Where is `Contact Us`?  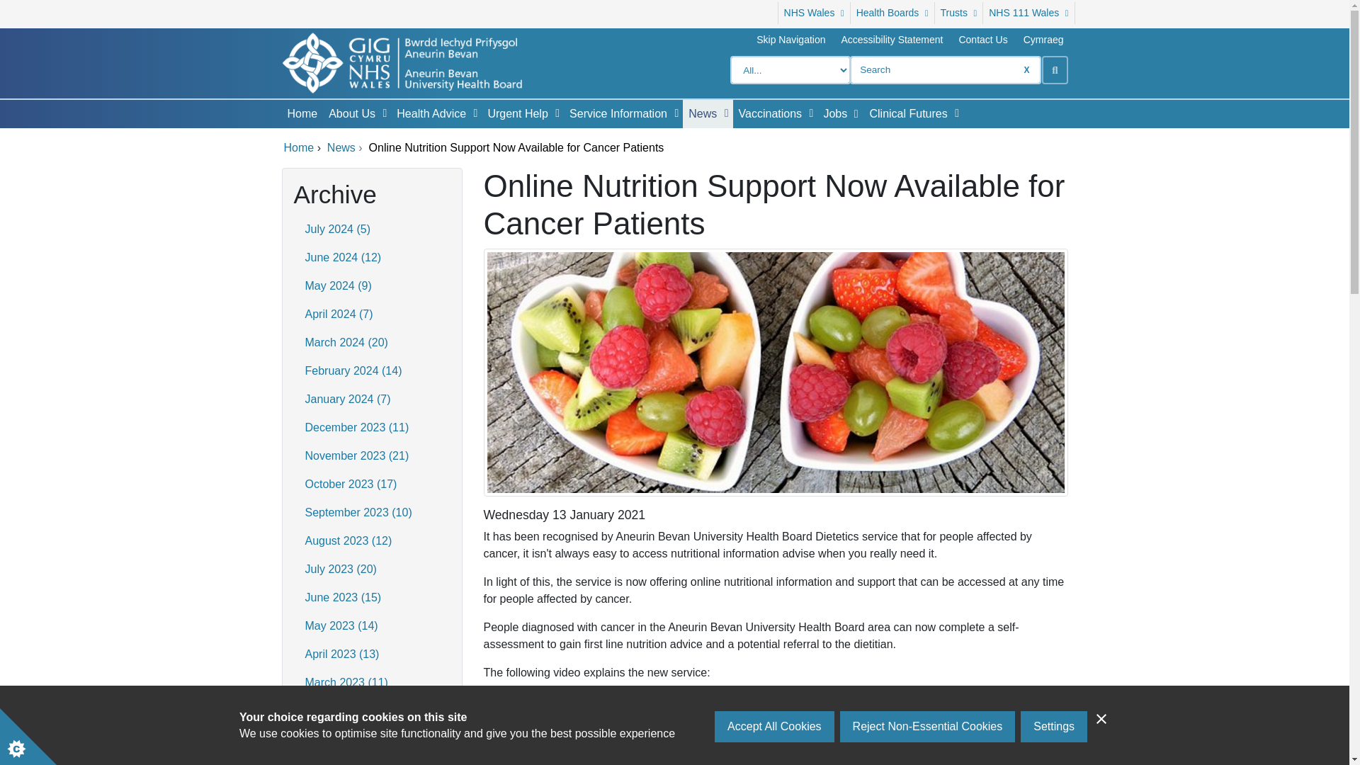
Contact Us is located at coordinates (982, 40).